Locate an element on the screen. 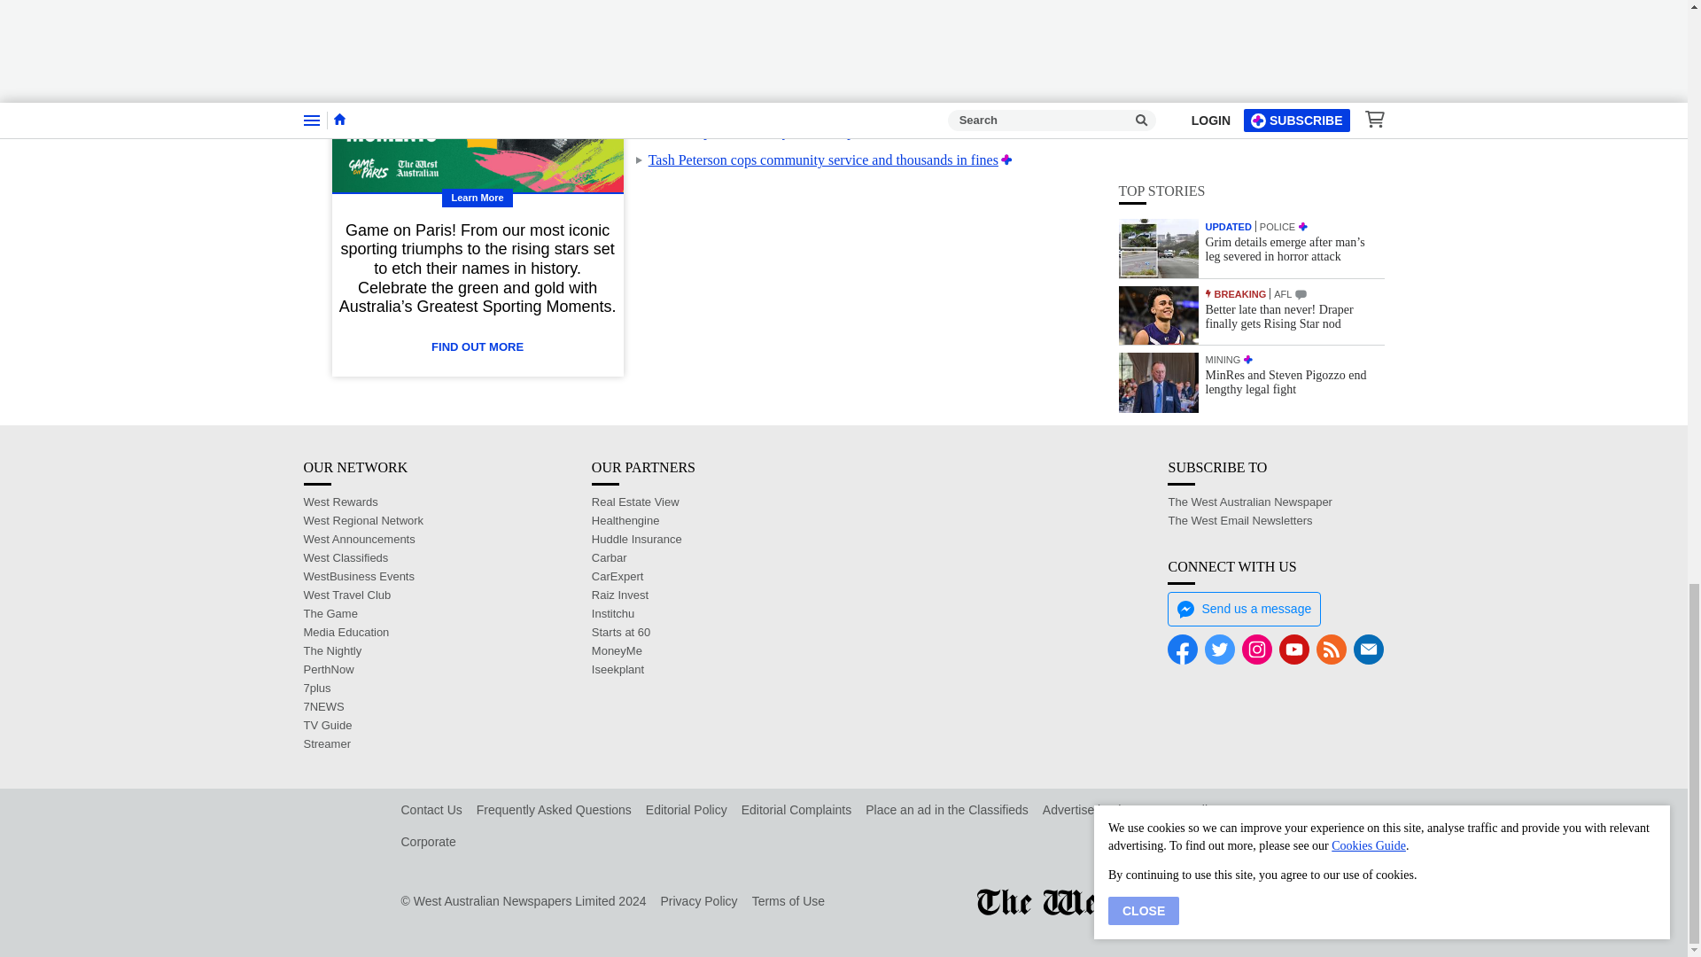  Premium is located at coordinates (964, 131).